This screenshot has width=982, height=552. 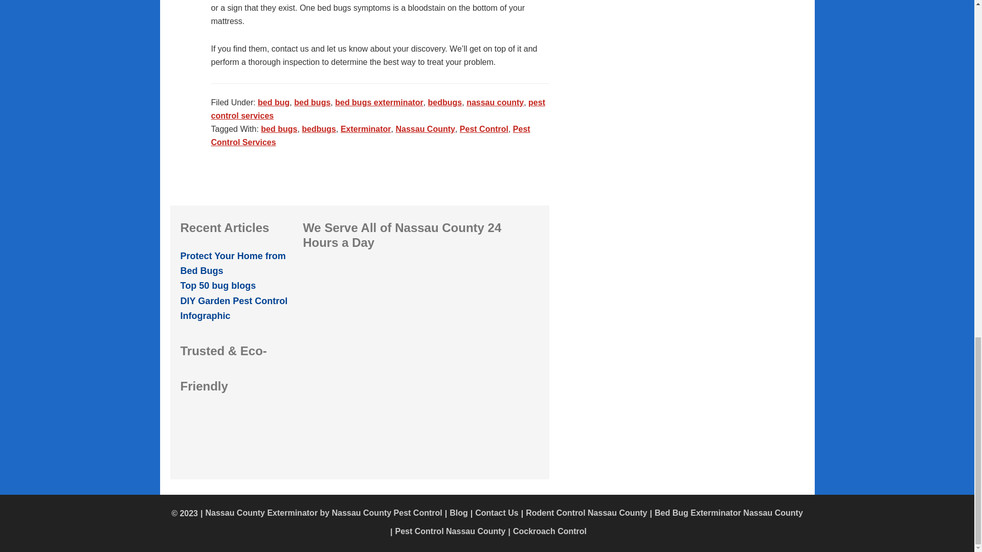 I want to click on bed bugs exterminator, so click(x=378, y=102).